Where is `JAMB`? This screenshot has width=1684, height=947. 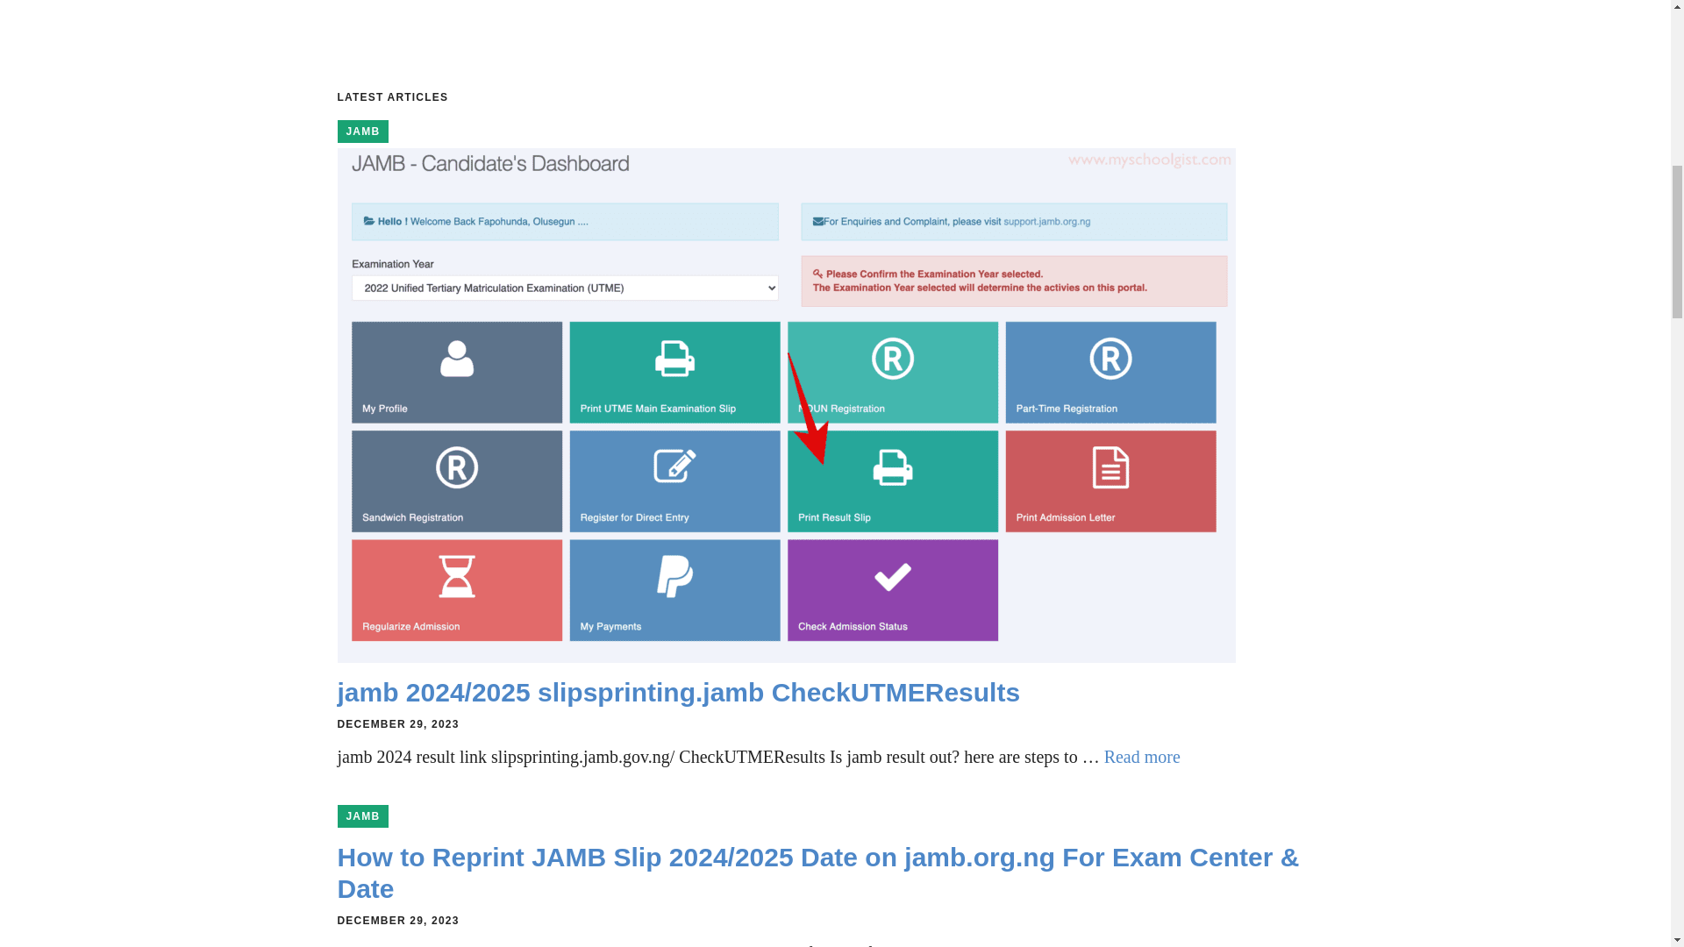 JAMB is located at coordinates (363, 815).